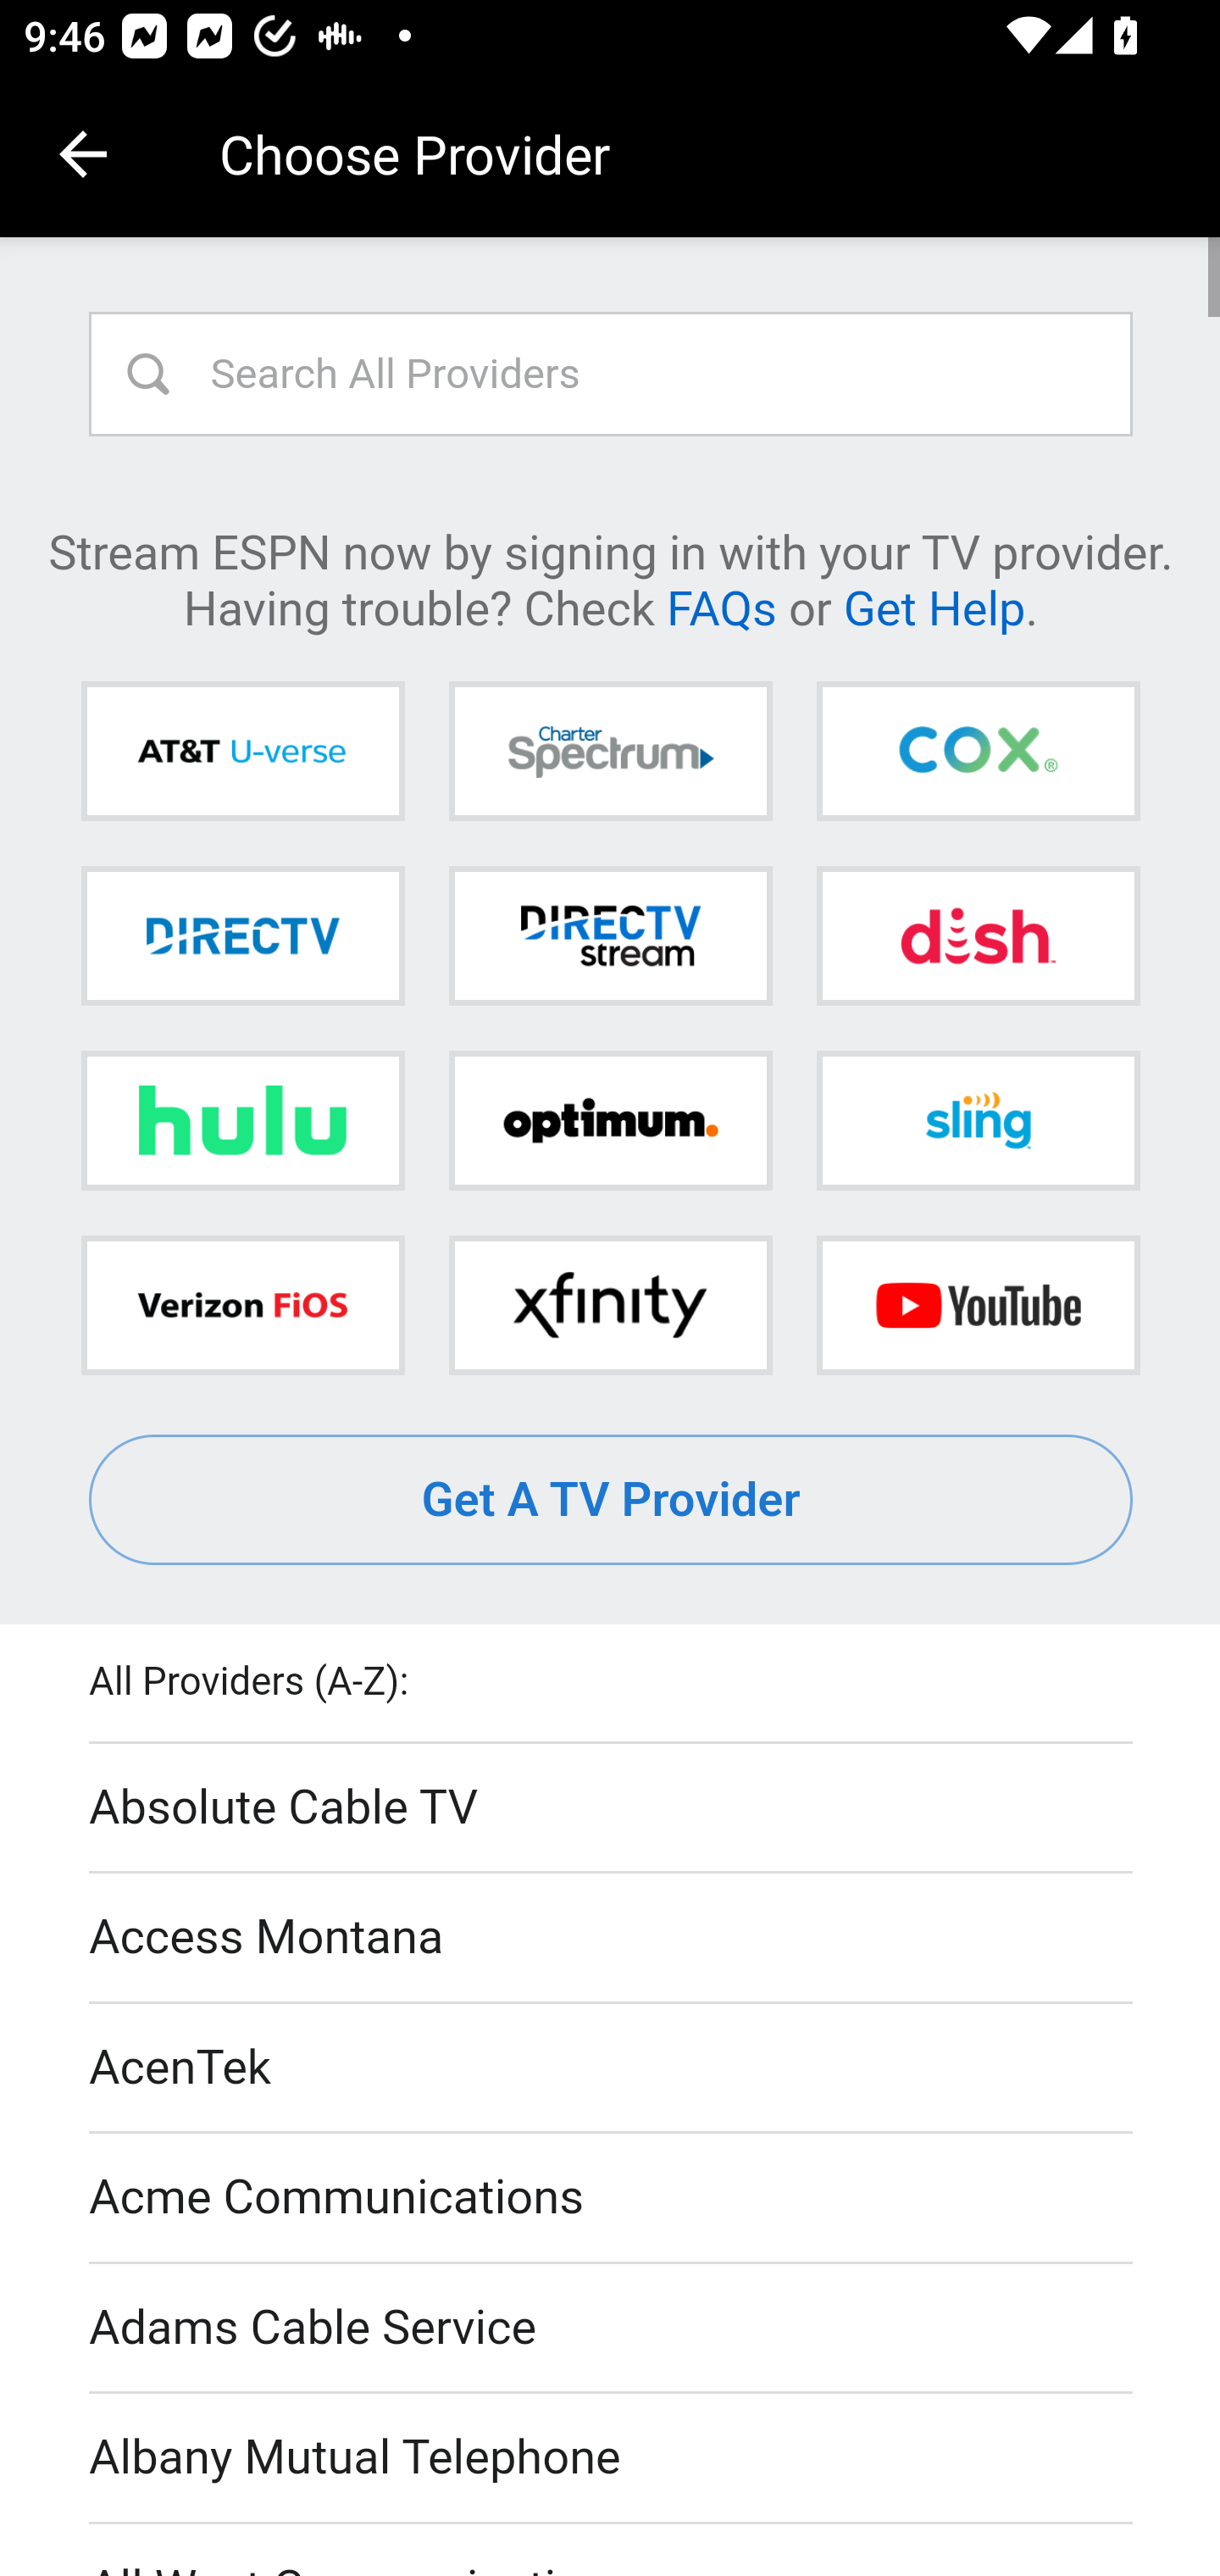  Describe the element at coordinates (242, 1305) in the screenshot. I see `Verizon FiOS` at that location.